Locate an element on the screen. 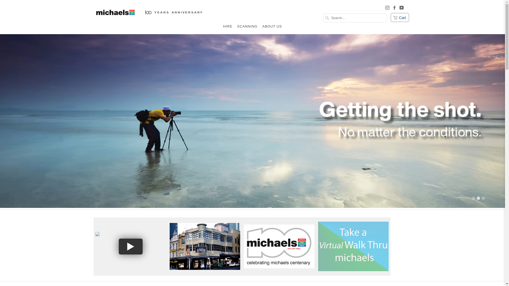 This screenshot has width=509, height=286. michaels camera video digital on YouTube is located at coordinates (401, 7).